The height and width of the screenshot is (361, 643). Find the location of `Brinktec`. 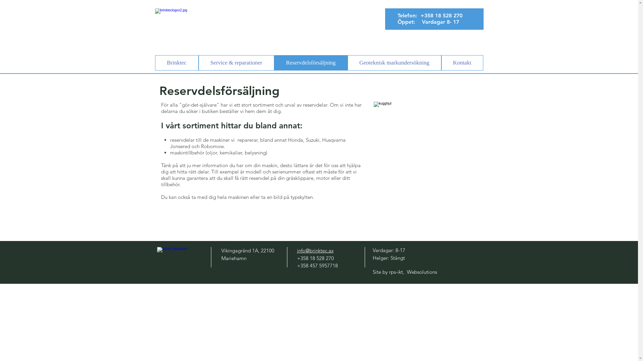

Brinktec is located at coordinates (176, 63).